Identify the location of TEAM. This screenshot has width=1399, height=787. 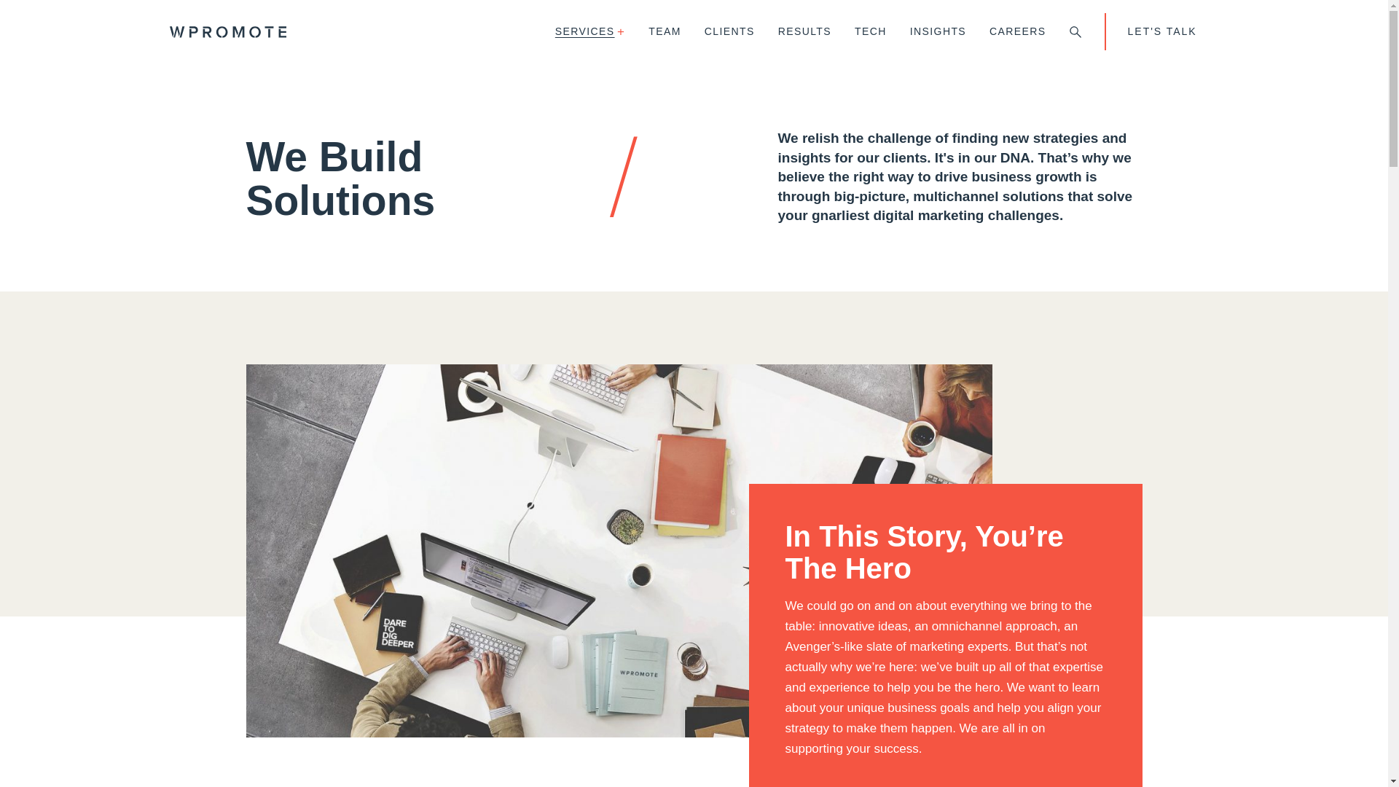
(665, 32).